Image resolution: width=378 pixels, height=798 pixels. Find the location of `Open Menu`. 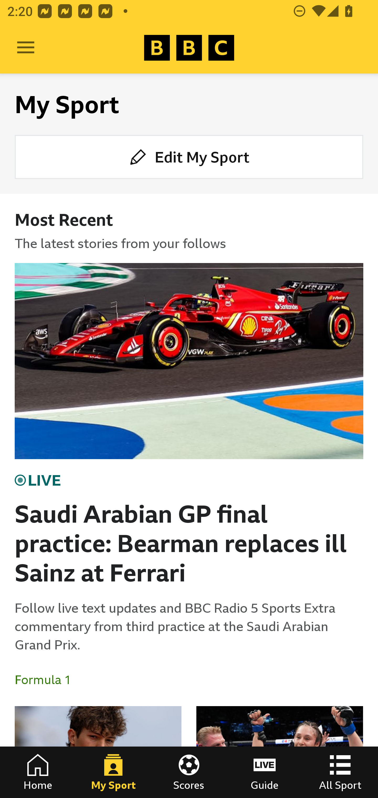

Open Menu is located at coordinates (26, 48).